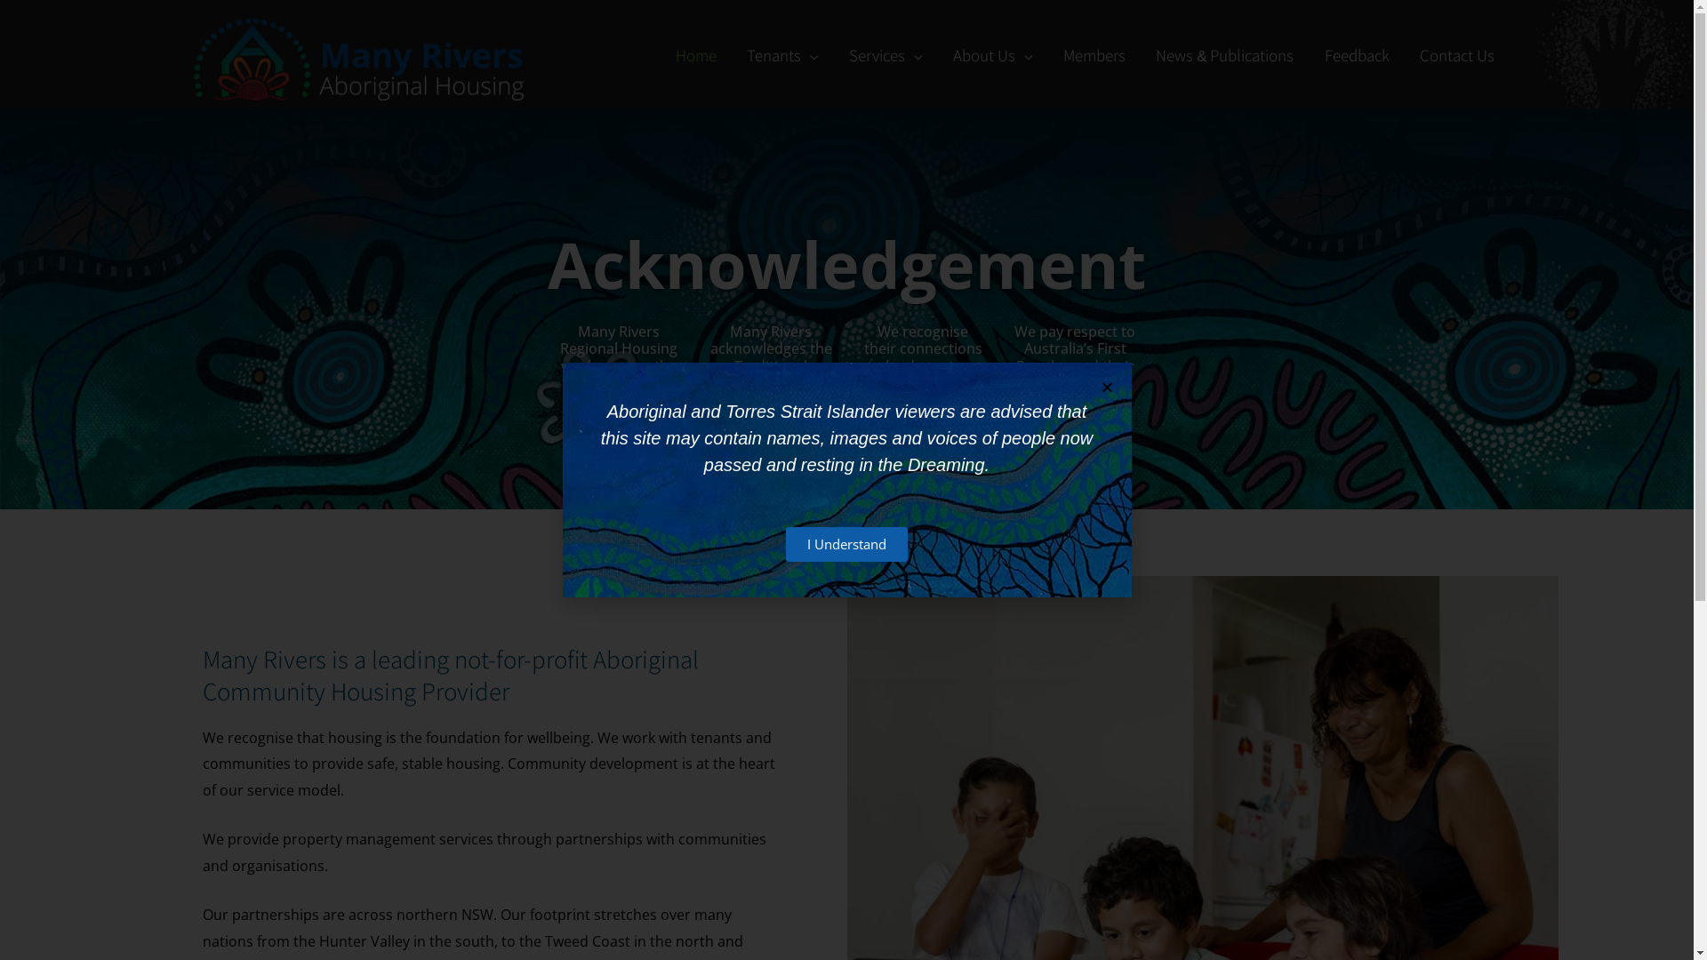 Image resolution: width=1707 pixels, height=960 pixels. I want to click on About Us, so click(993, 55).